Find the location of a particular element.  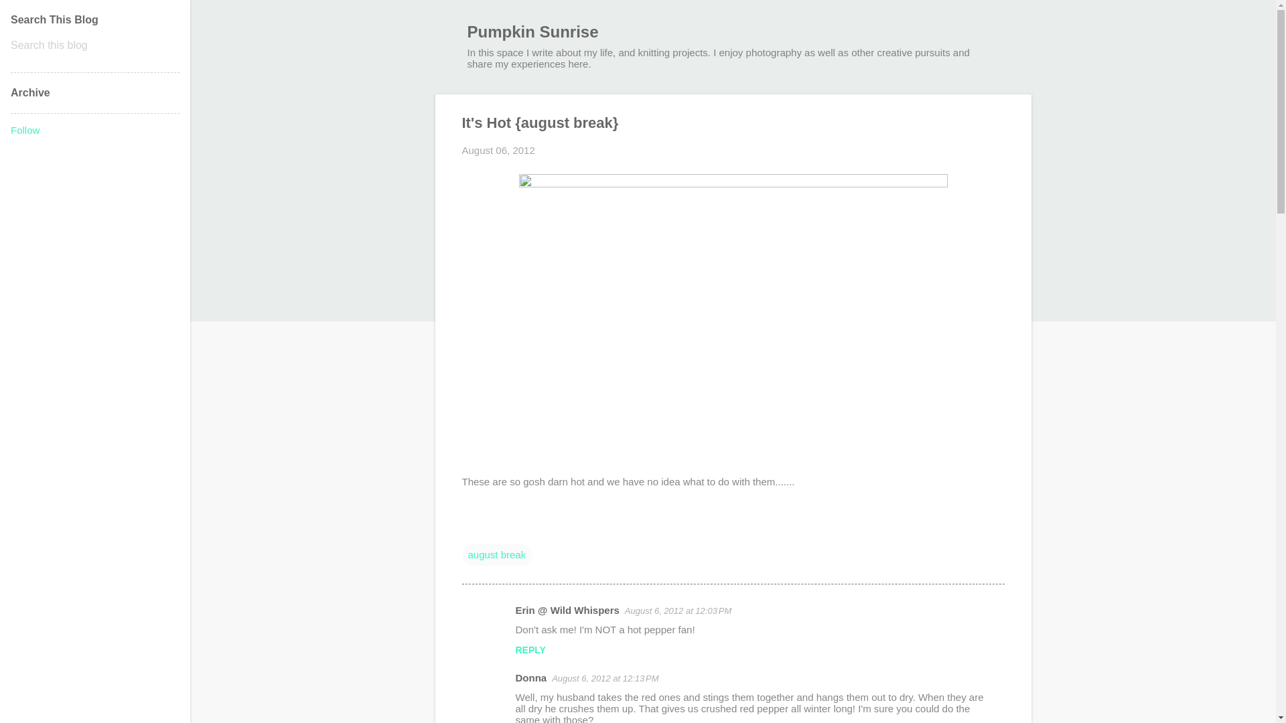

august break is located at coordinates (497, 554).